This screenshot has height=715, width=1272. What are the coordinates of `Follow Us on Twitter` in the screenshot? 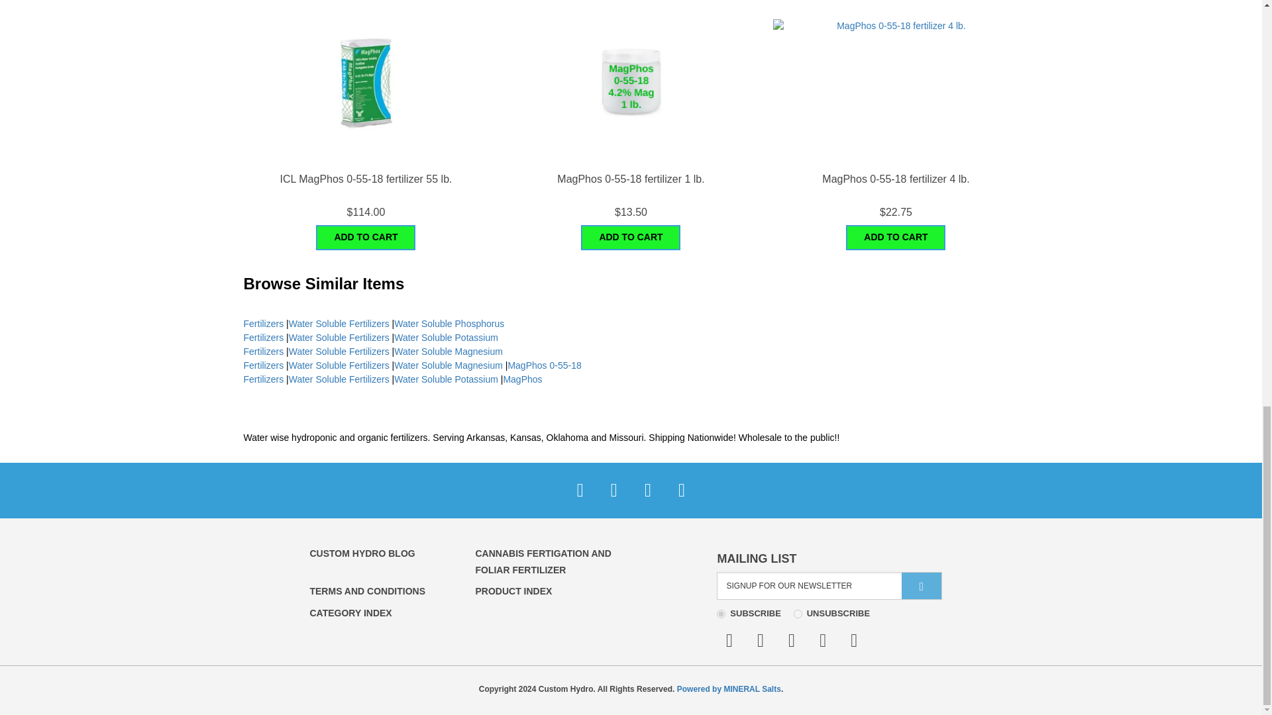 It's located at (613, 490).